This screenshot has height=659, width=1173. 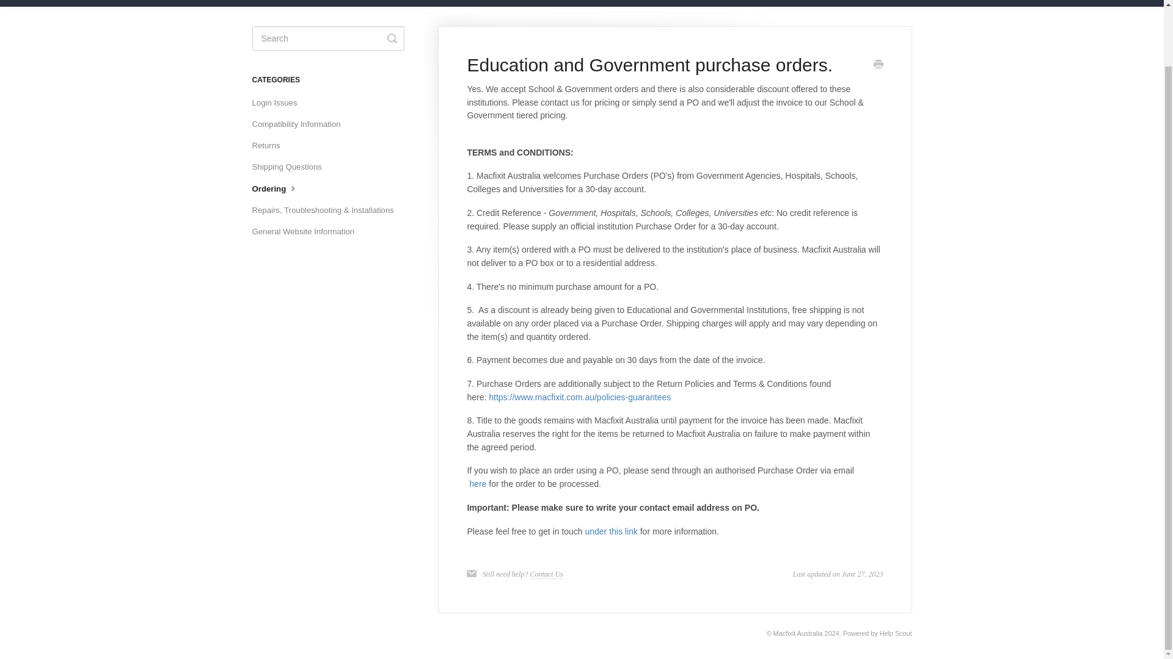 I want to click on Help Scout, so click(x=896, y=633).